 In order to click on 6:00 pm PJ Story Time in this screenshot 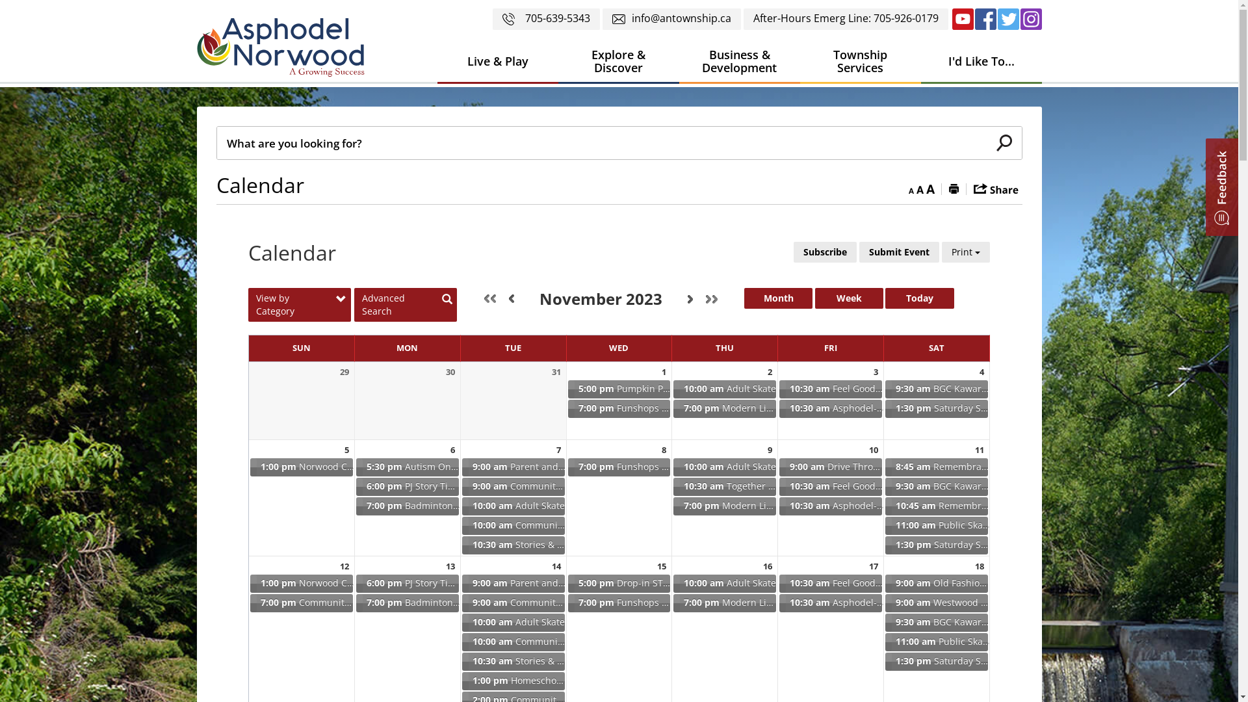, I will do `click(408, 487)`.